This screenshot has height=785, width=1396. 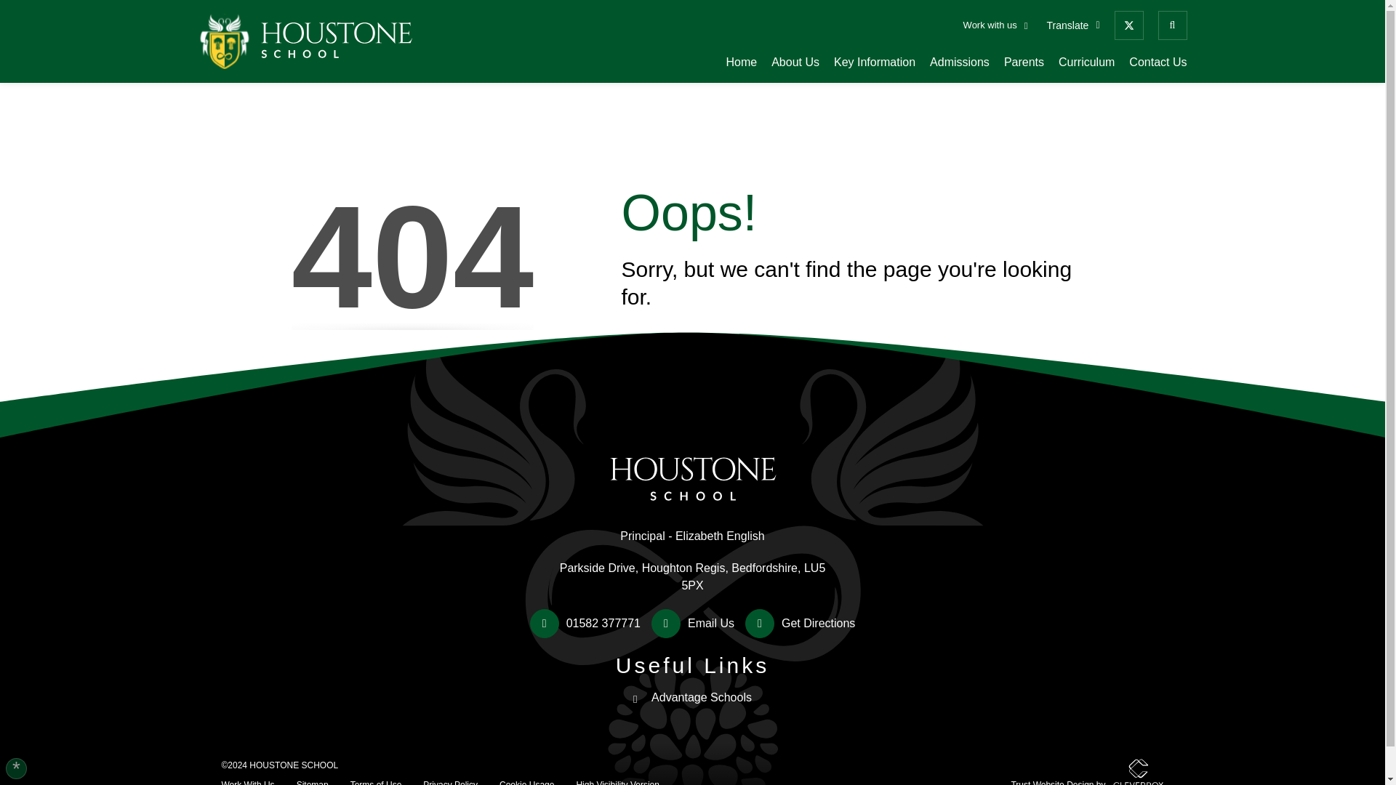 I want to click on Trust Website Design by Cleverbox, so click(x=1086, y=772).